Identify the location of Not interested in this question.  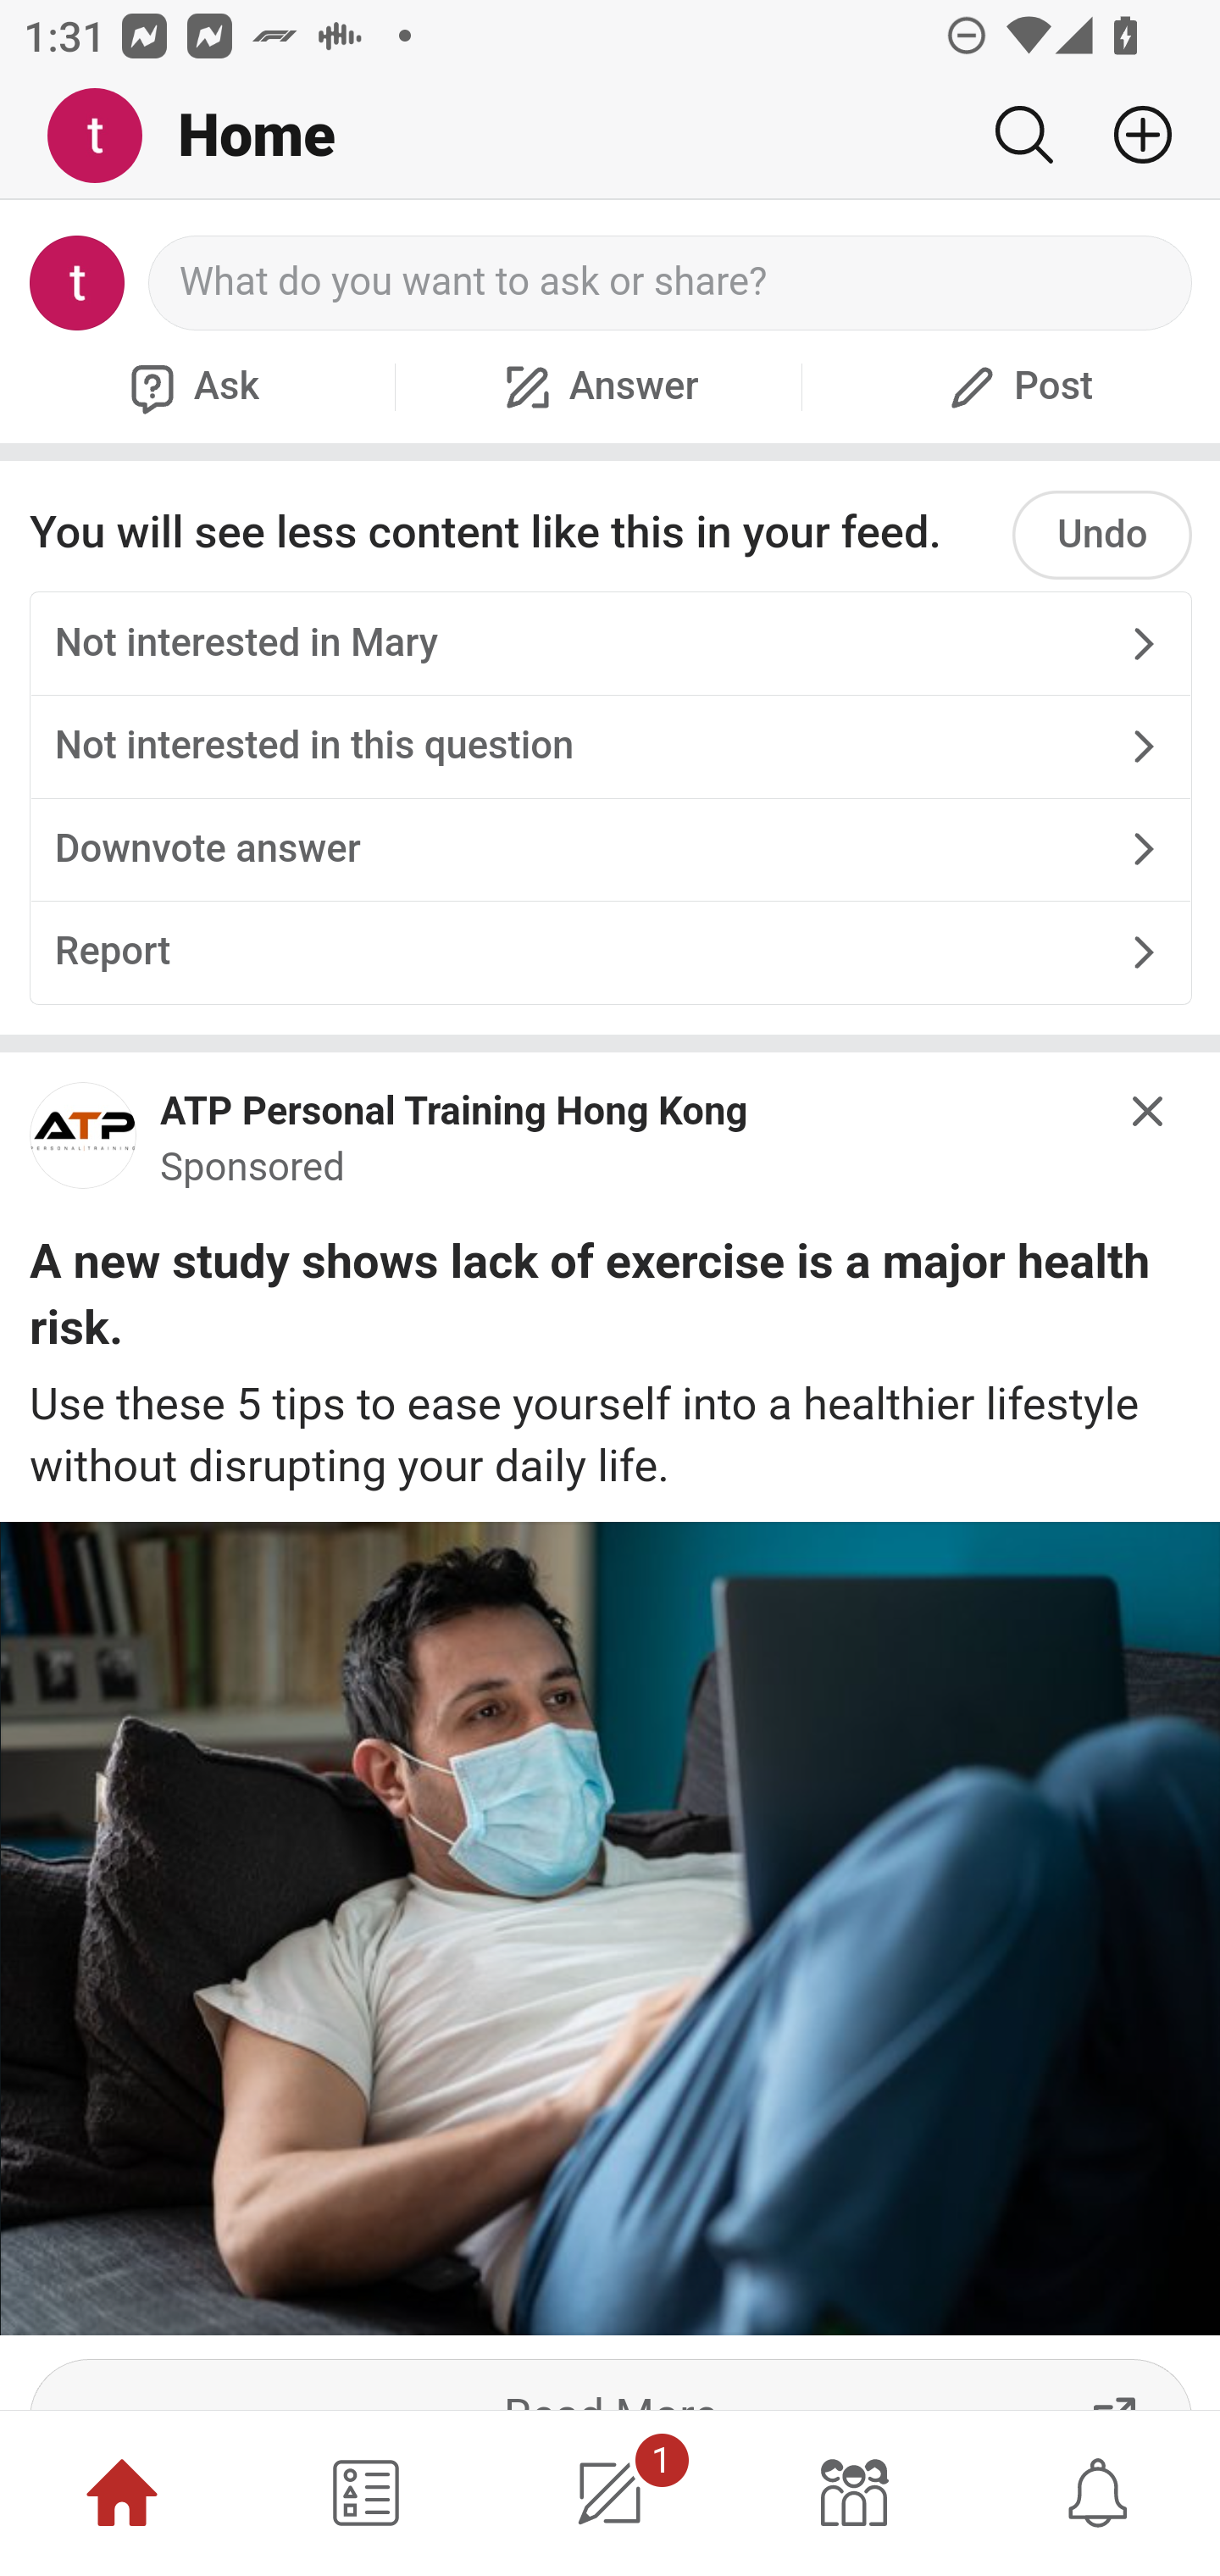
(610, 747).